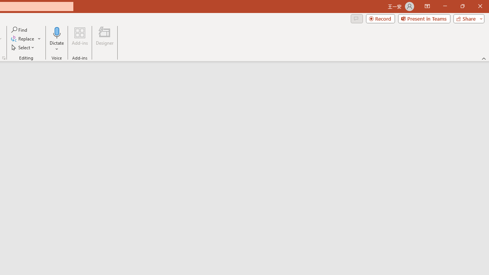 The width and height of the screenshot is (489, 275). I want to click on Find..., so click(20, 30).